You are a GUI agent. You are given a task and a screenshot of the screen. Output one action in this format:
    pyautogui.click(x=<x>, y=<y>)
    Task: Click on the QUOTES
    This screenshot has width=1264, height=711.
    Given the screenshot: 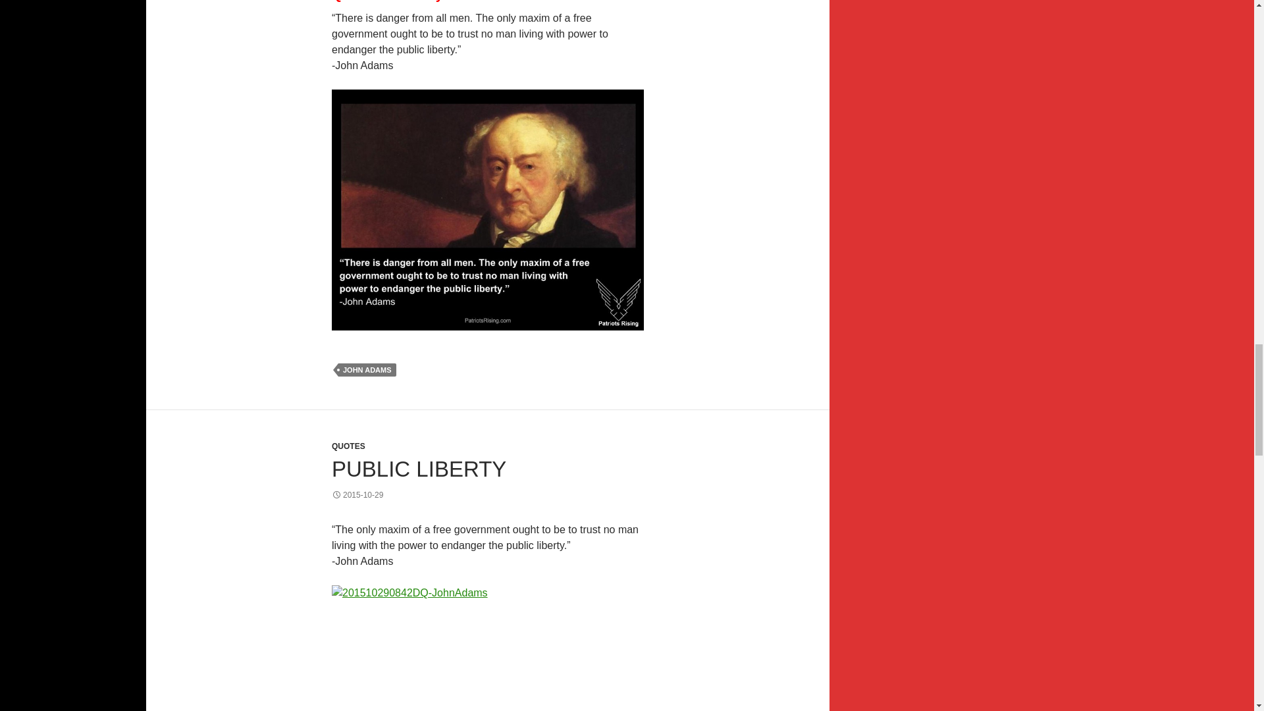 What is the action you would take?
    pyautogui.click(x=348, y=446)
    